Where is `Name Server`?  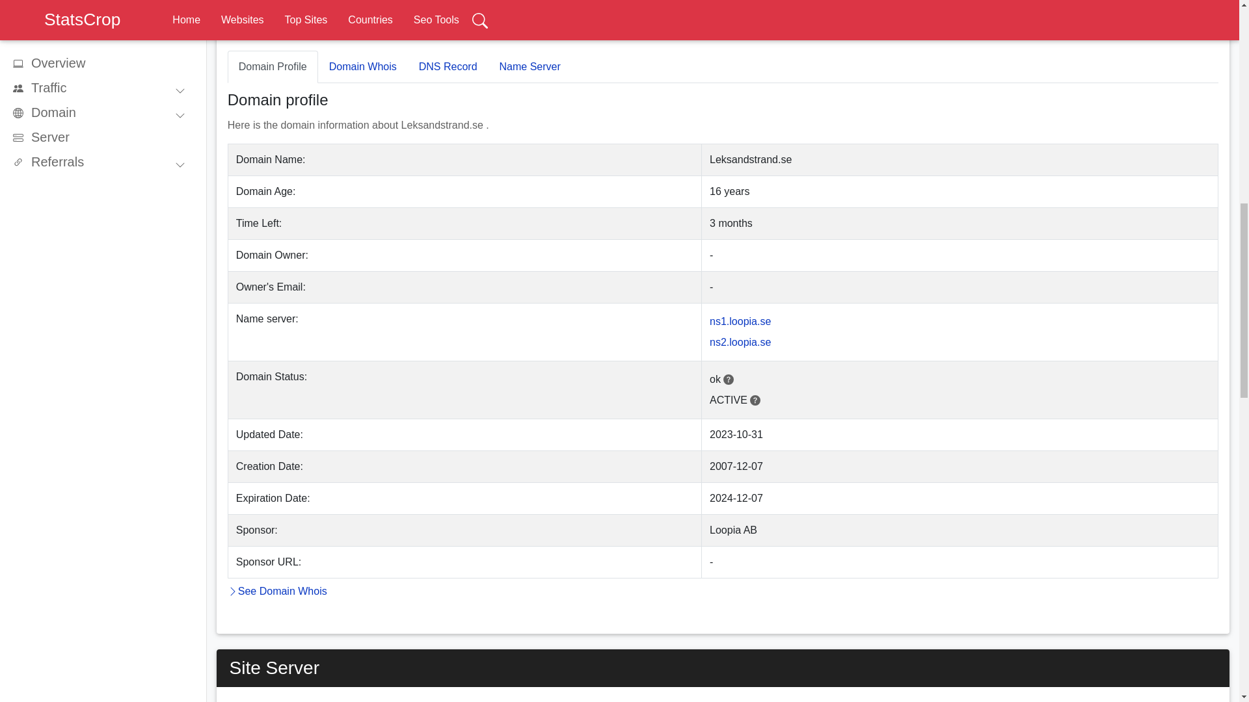 Name Server is located at coordinates (530, 66).